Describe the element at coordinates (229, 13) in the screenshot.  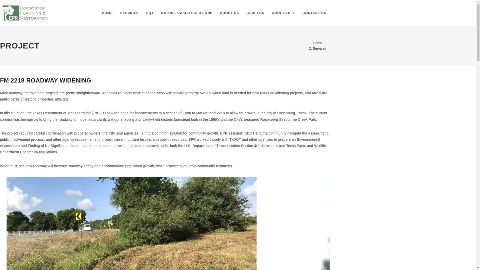
I see `ABOUT US` at that location.